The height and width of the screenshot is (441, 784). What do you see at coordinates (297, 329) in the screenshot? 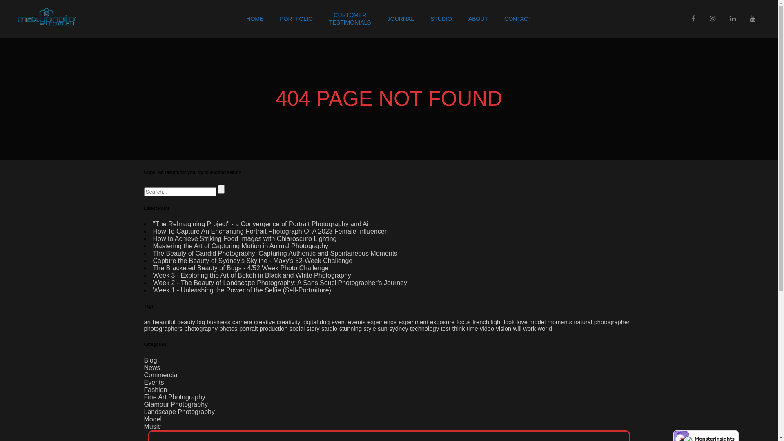
I see `social` at bounding box center [297, 329].